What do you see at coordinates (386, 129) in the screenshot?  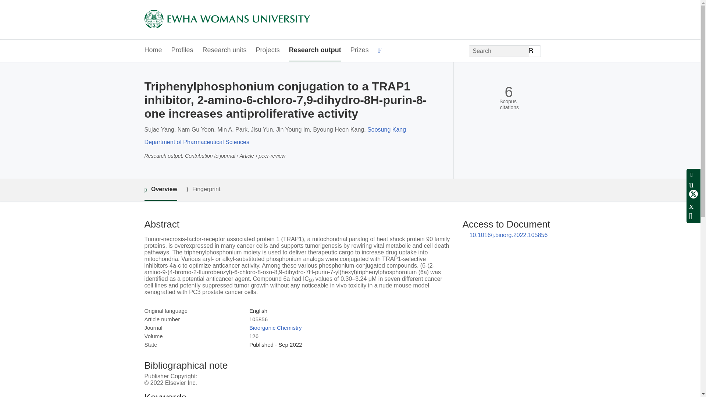 I see `Soosung Kang` at bounding box center [386, 129].